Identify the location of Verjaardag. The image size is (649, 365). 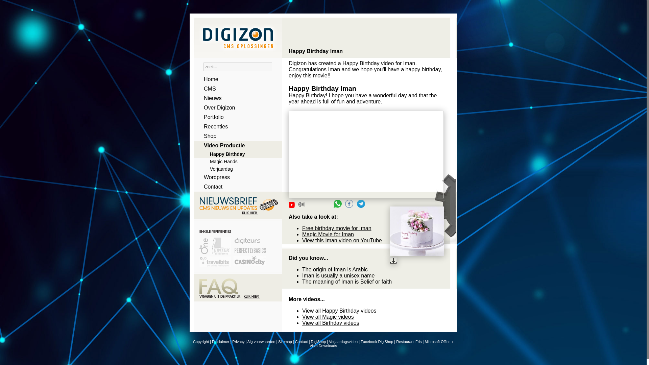
(235, 169).